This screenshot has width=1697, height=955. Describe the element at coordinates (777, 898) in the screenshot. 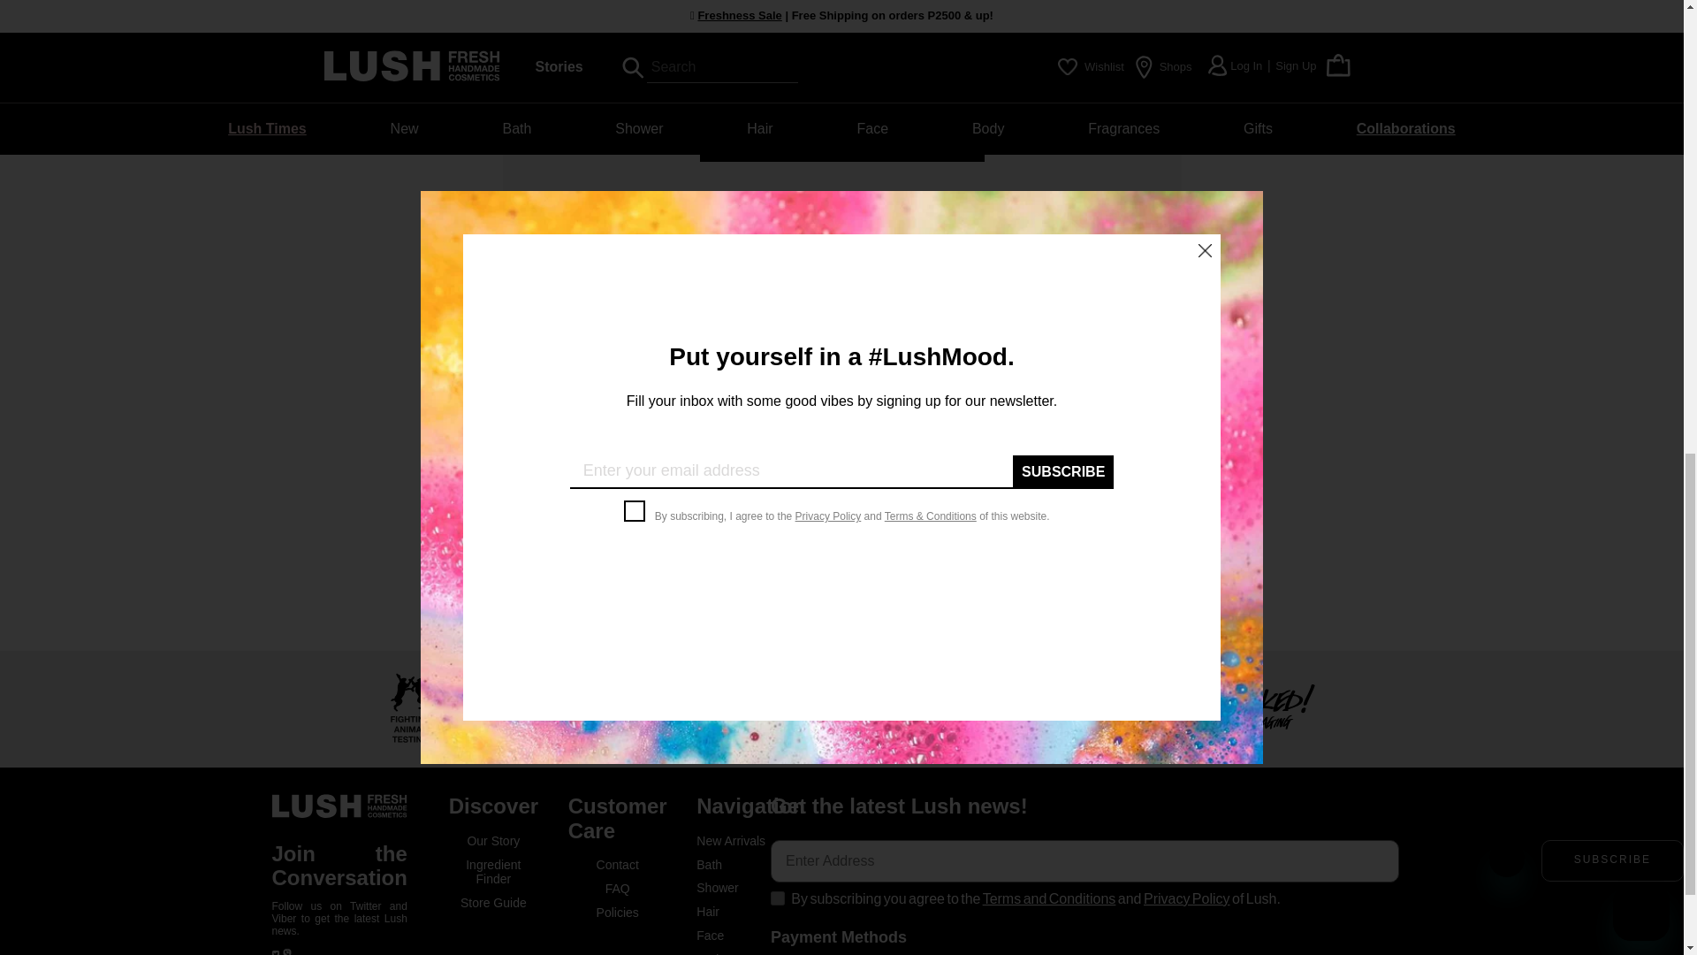

I see `true` at that location.